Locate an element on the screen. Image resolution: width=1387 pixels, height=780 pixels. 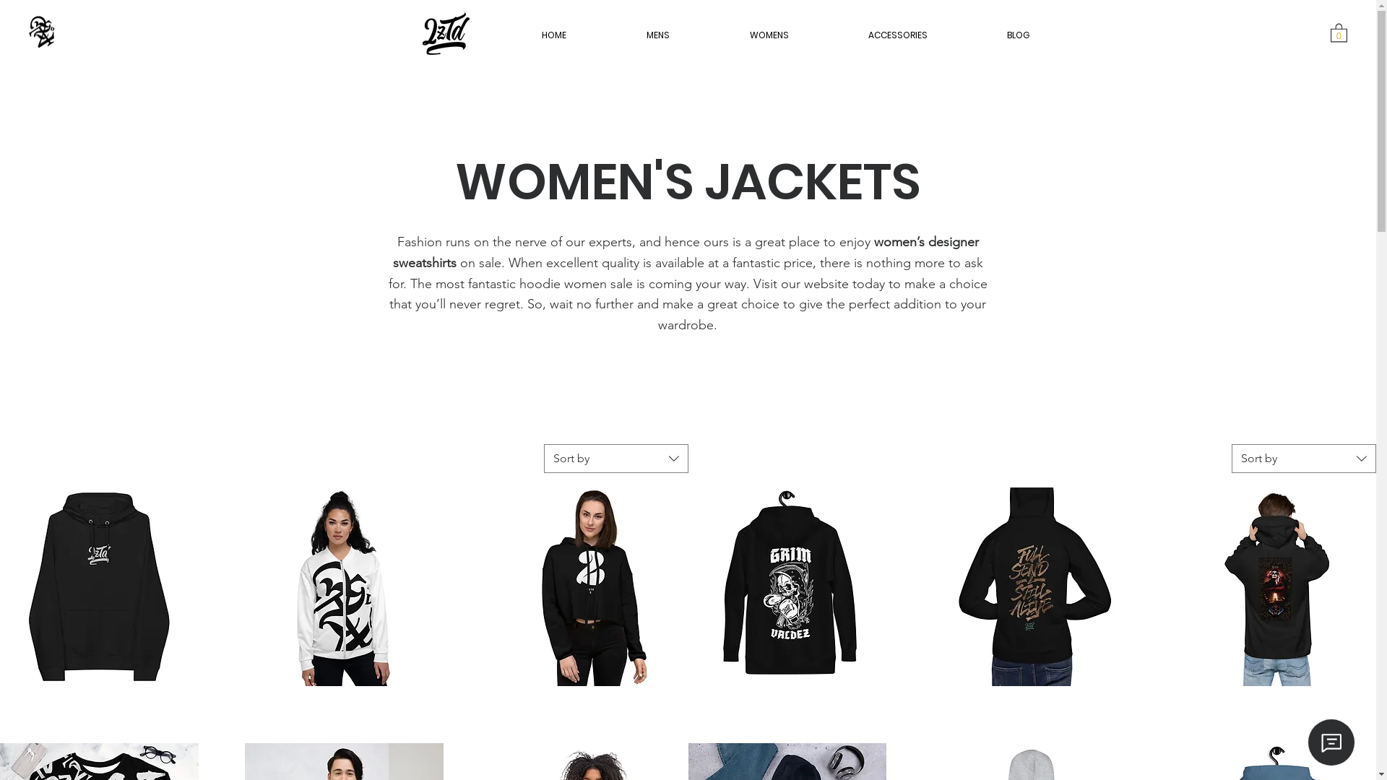
BLOG is located at coordinates (1019, 29).